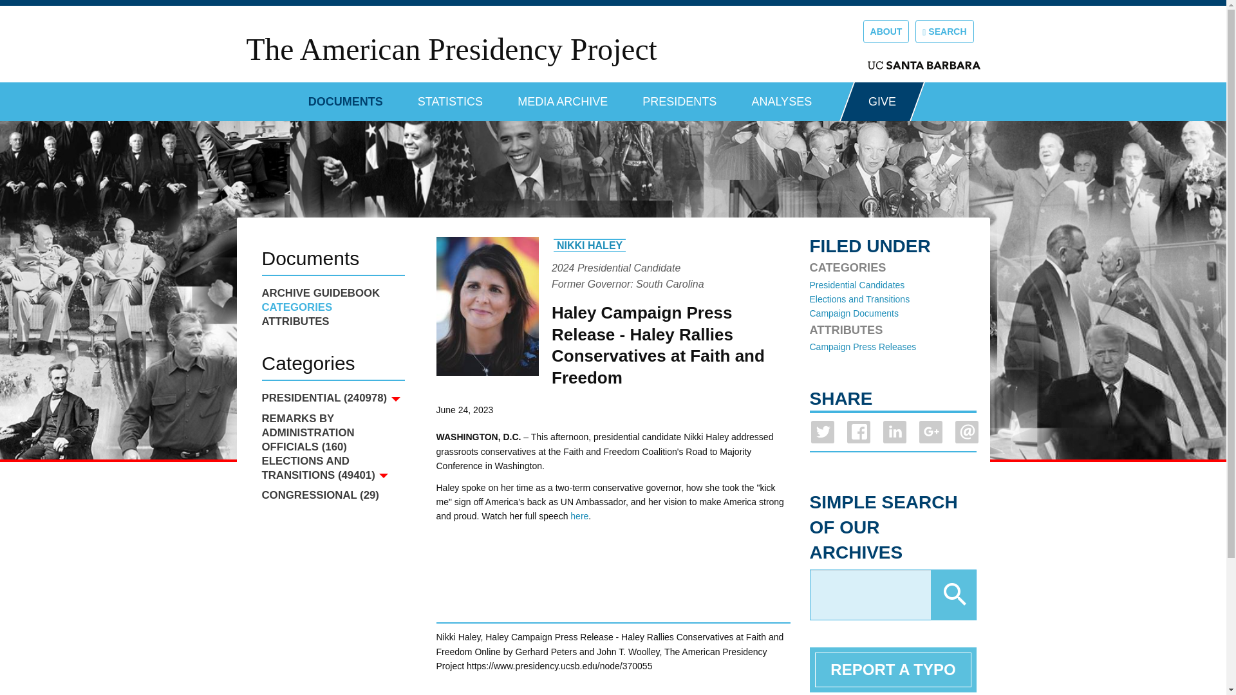  Describe the element at coordinates (563, 97) in the screenshot. I see `MEDIA ARCHIVE` at that location.